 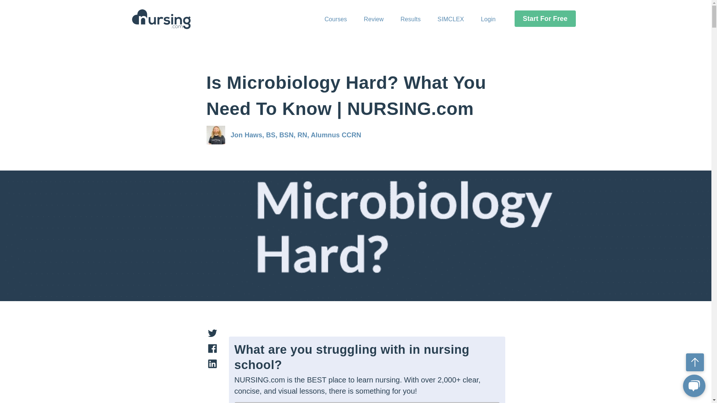 What do you see at coordinates (373, 19) in the screenshot?
I see `Review` at bounding box center [373, 19].